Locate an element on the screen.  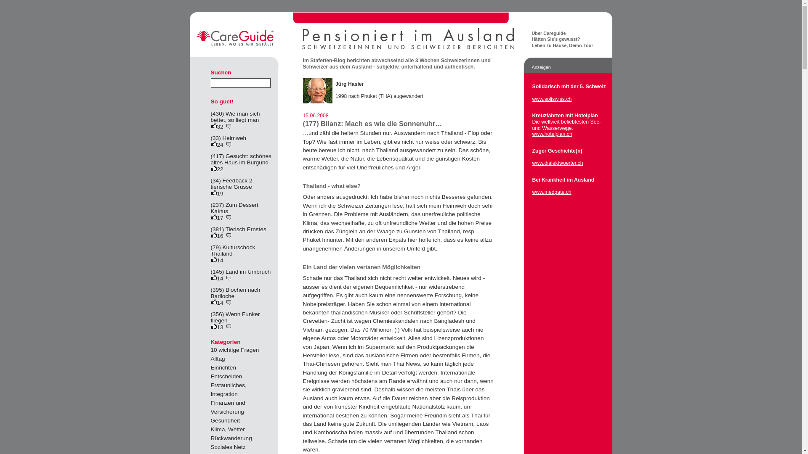
7 is located at coordinates (229, 145).